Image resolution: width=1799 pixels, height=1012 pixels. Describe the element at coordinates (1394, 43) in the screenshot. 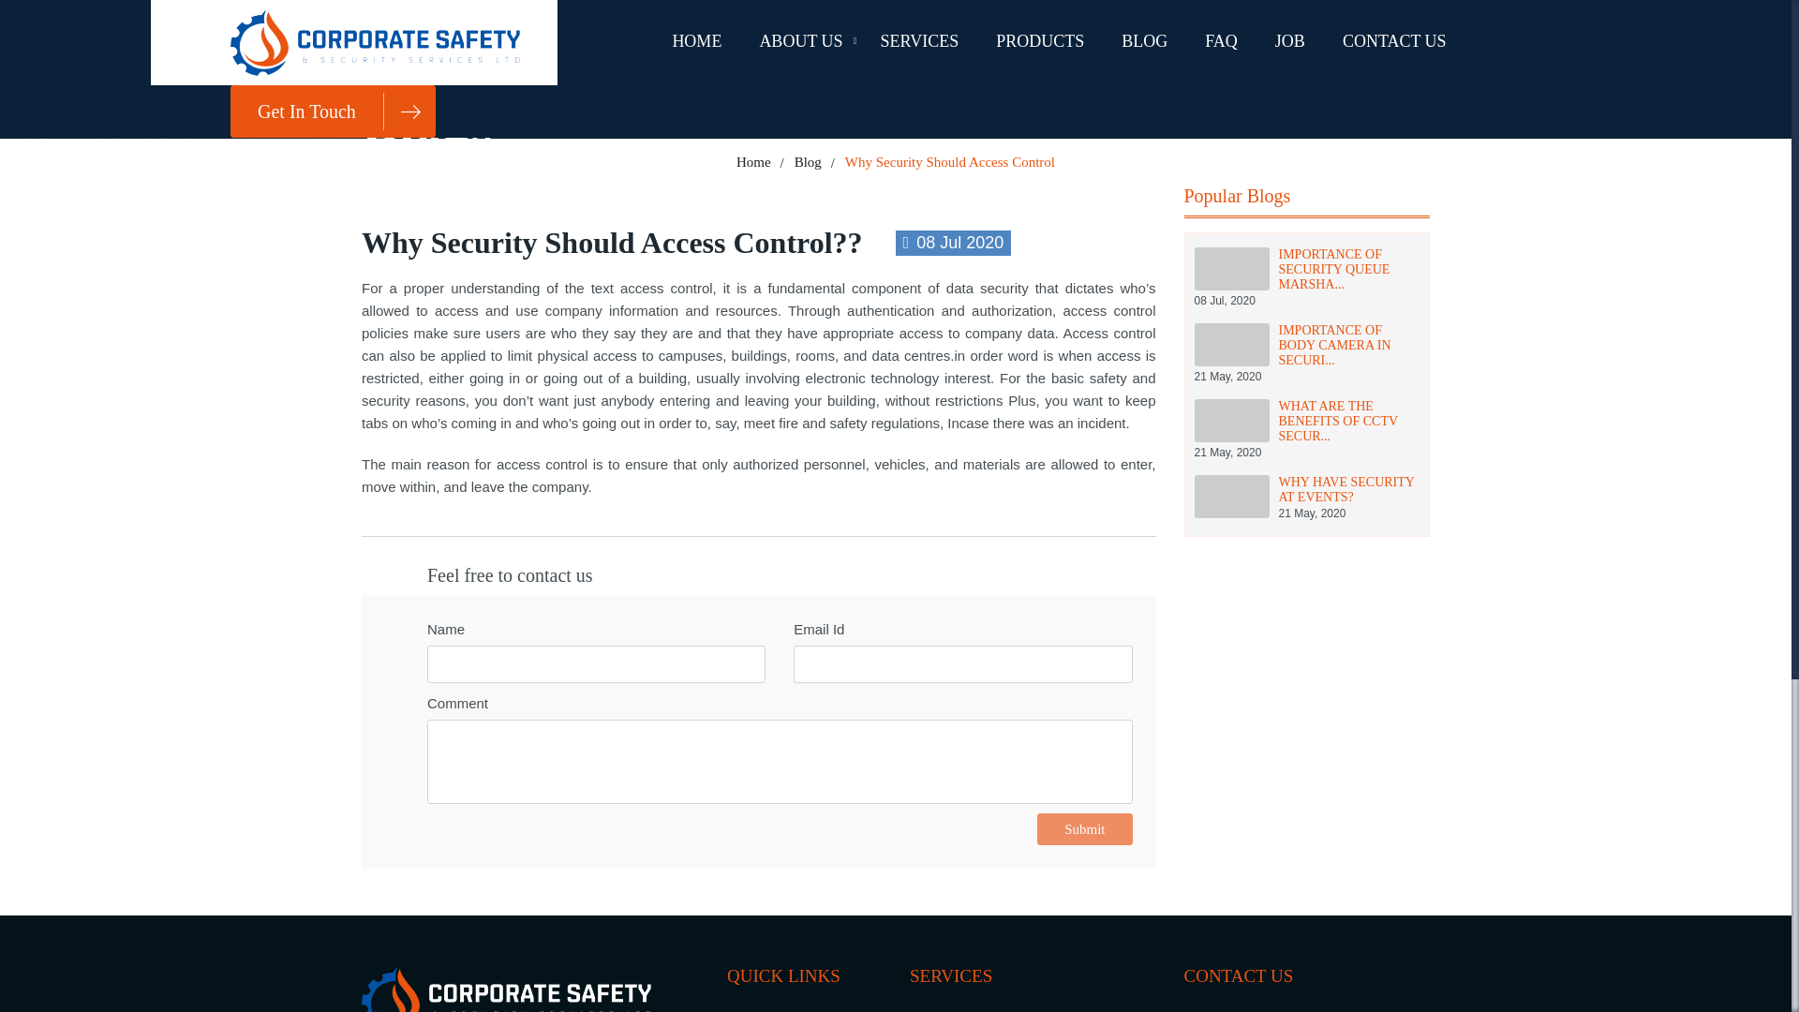

I see `Home` at that location.